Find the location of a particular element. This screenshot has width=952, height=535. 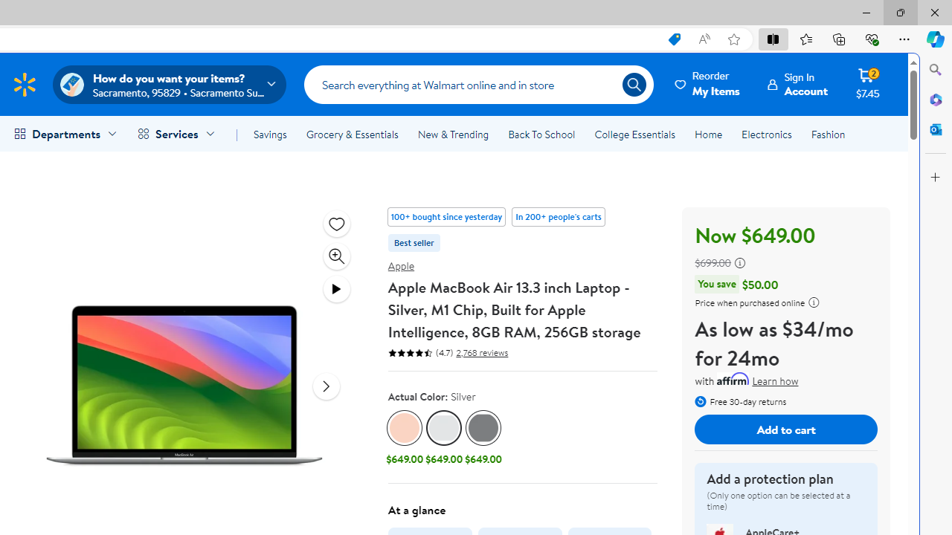

legal information is located at coordinates (814, 302).